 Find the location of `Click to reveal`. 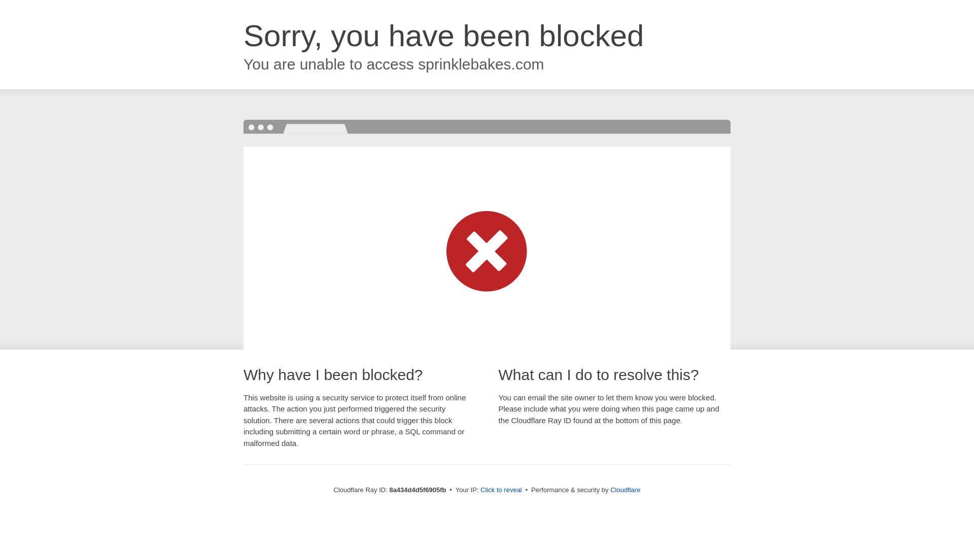

Click to reveal is located at coordinates (501, 490).